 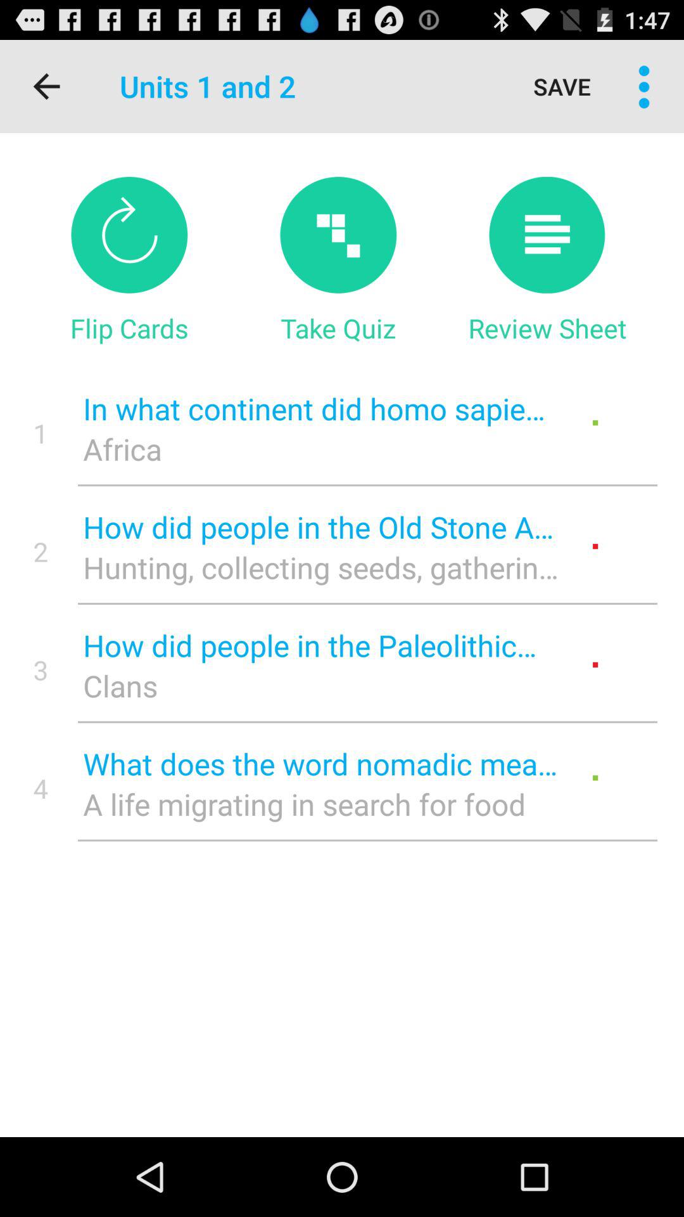 I want to click on select review sheet, so click(x=547, y=235).